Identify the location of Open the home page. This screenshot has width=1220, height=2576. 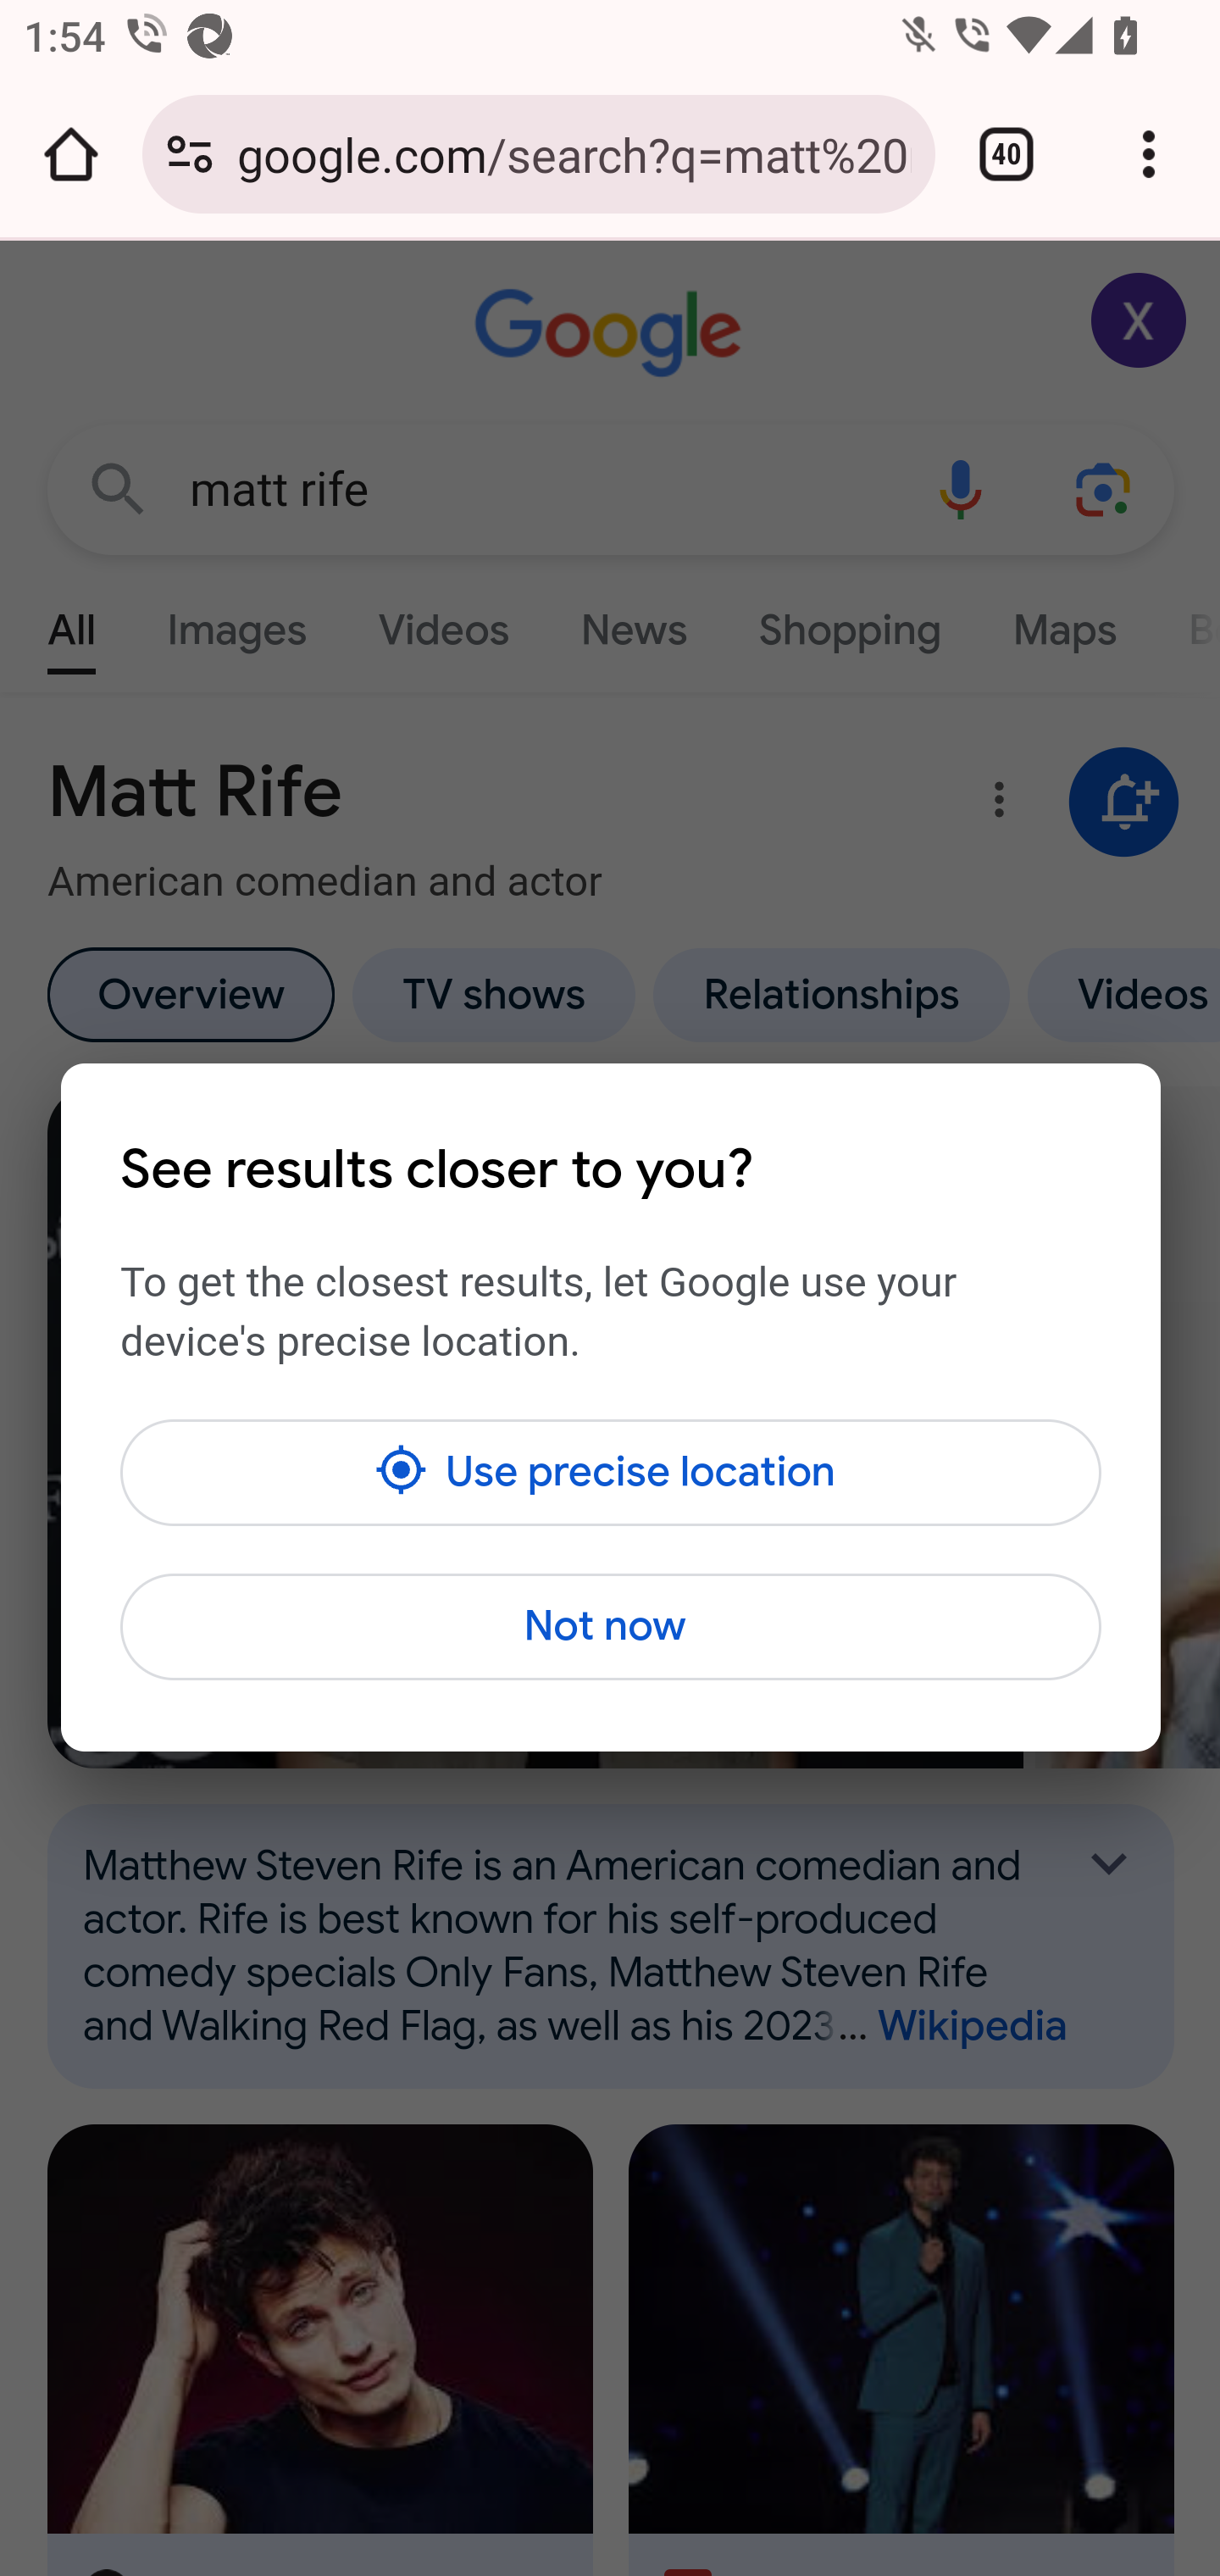
(71, 154).